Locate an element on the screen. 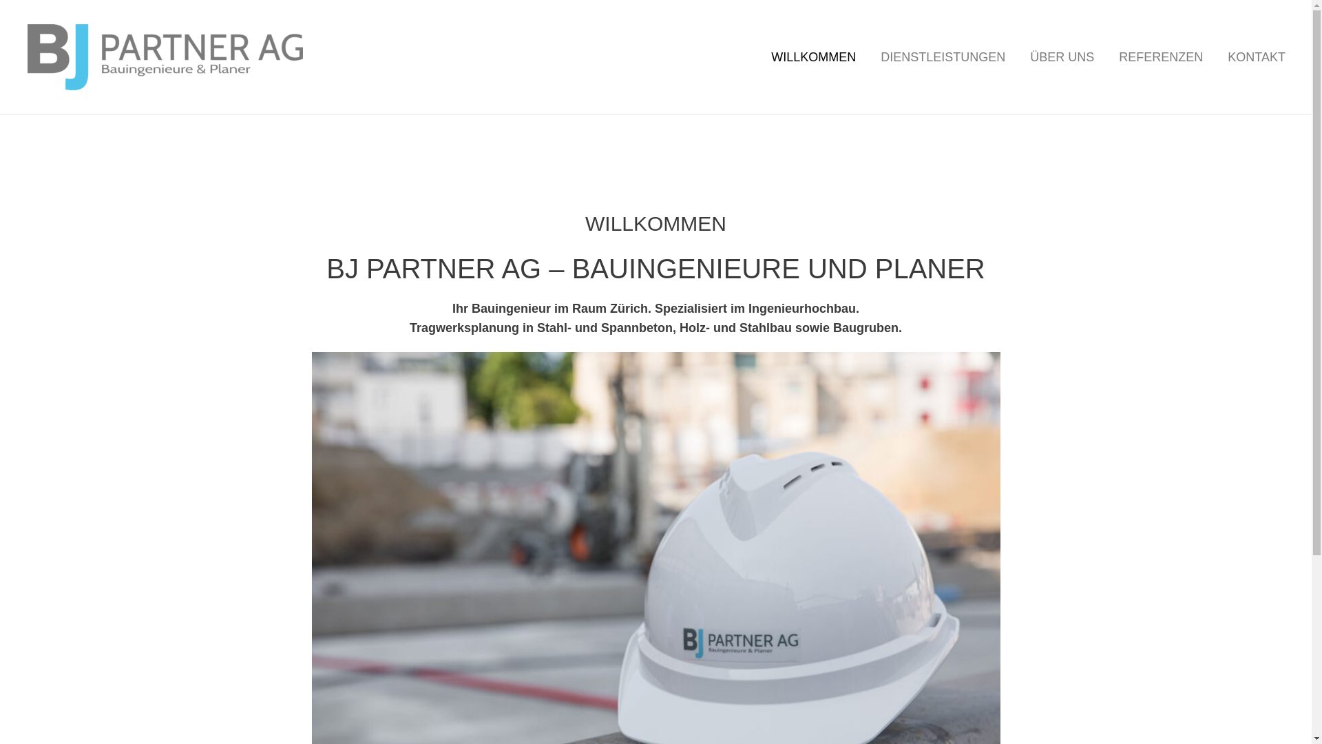 The width and height of the screenshot is (1322, 744). KONTAKT is located at coordinates (1257, 57).